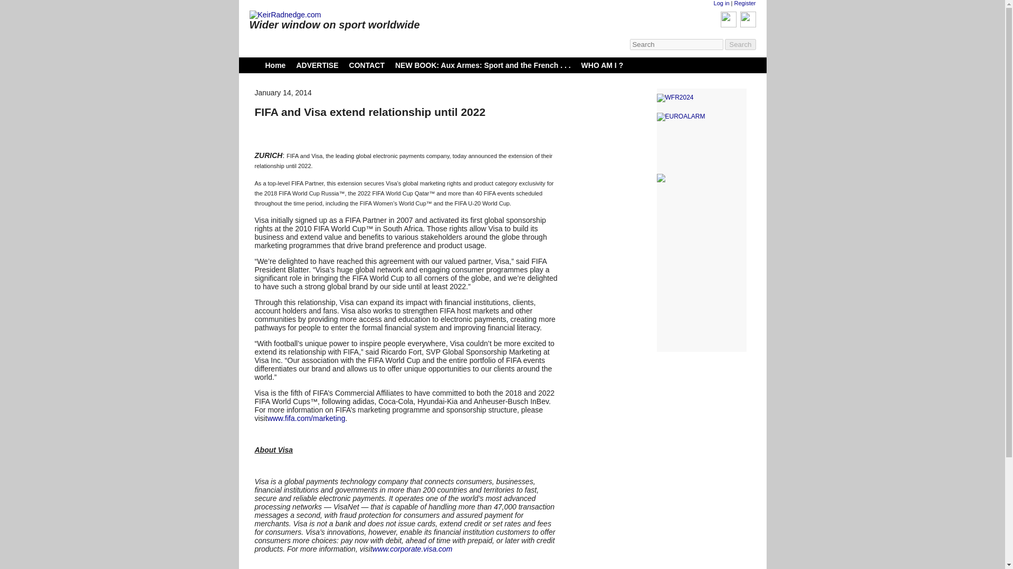 Image resolution: width=1013 pixels, height=569 pixels. Describe the element at coordinates (740, 44) in the screenshot. I see `Search` at that location.